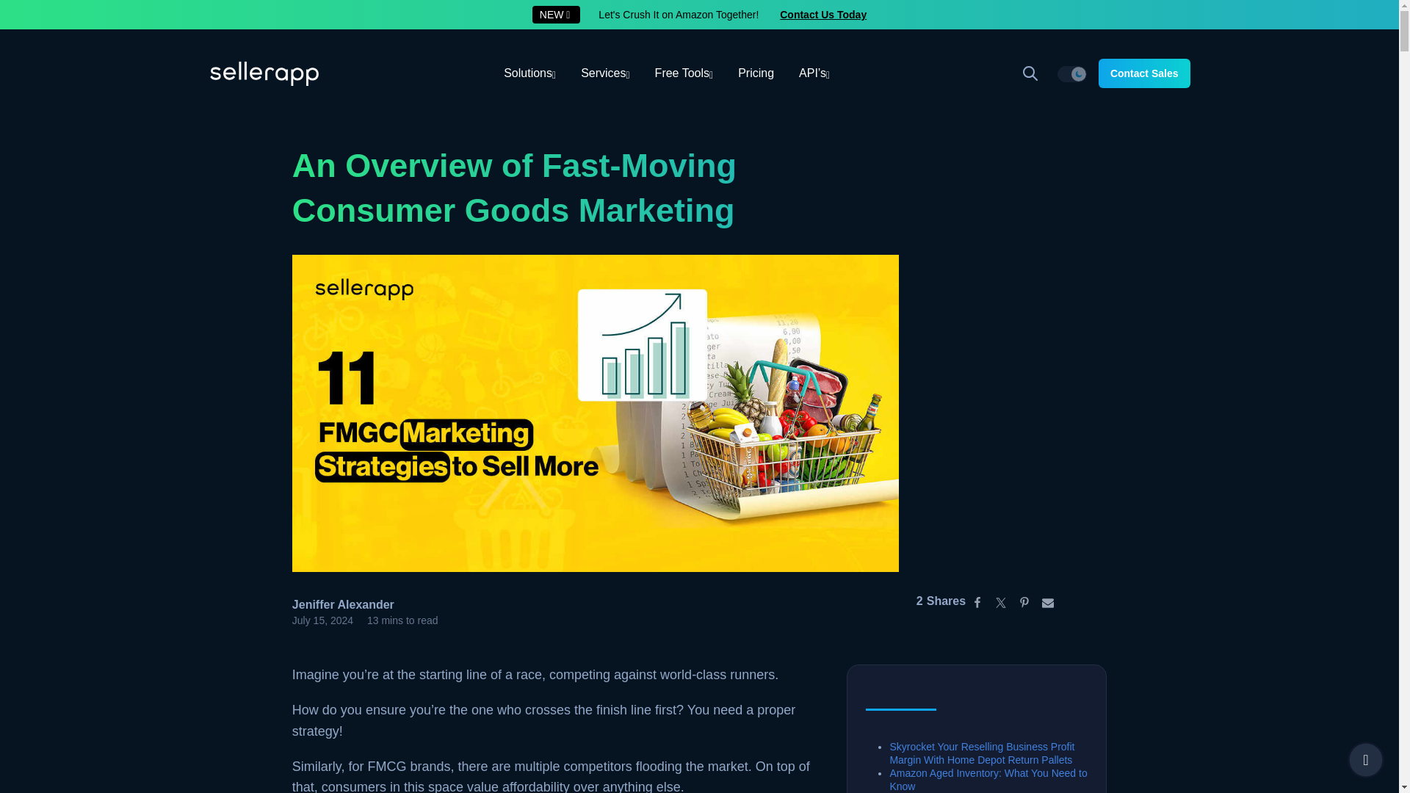  Describe the element at coordinates (684, 73) in the screenshot. I see `Free Tools` at that location.